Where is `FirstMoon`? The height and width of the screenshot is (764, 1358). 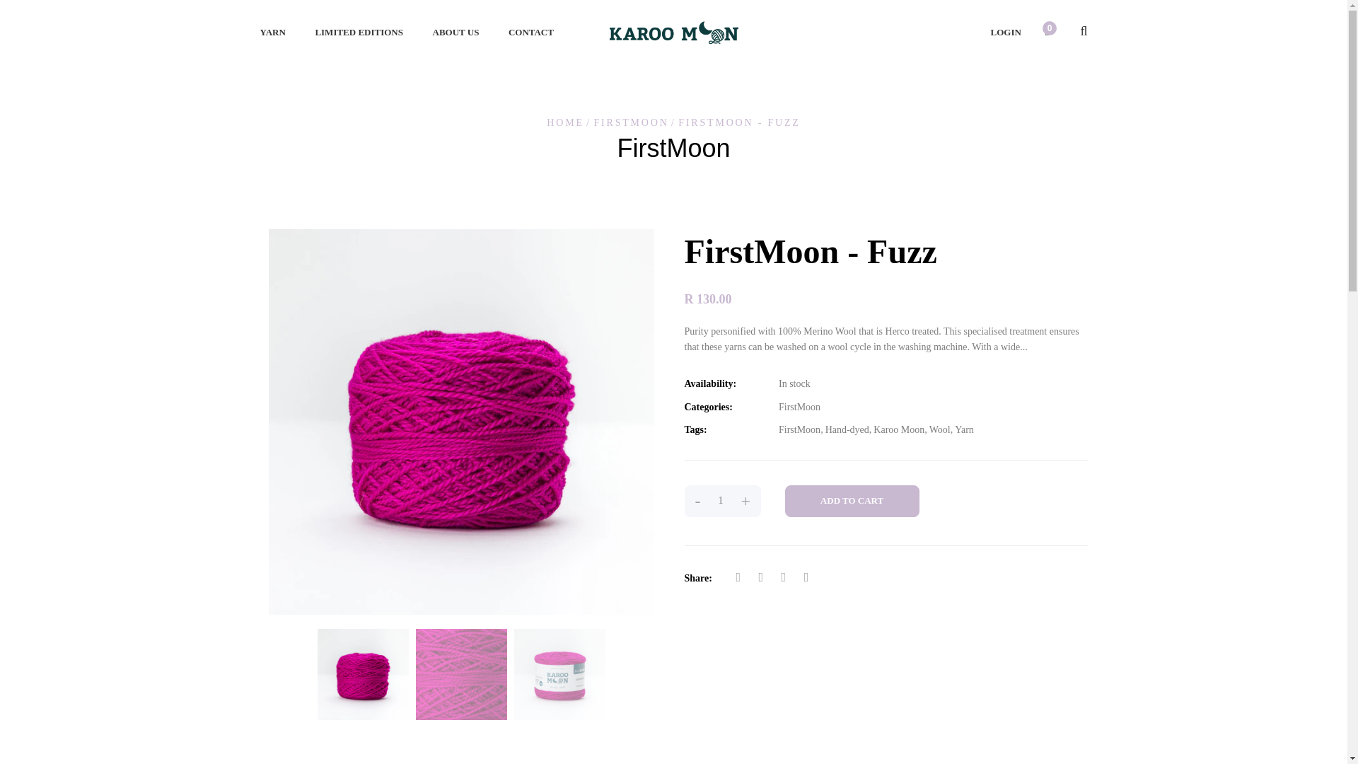
FirstMoon is located at coordinates (799, 407).